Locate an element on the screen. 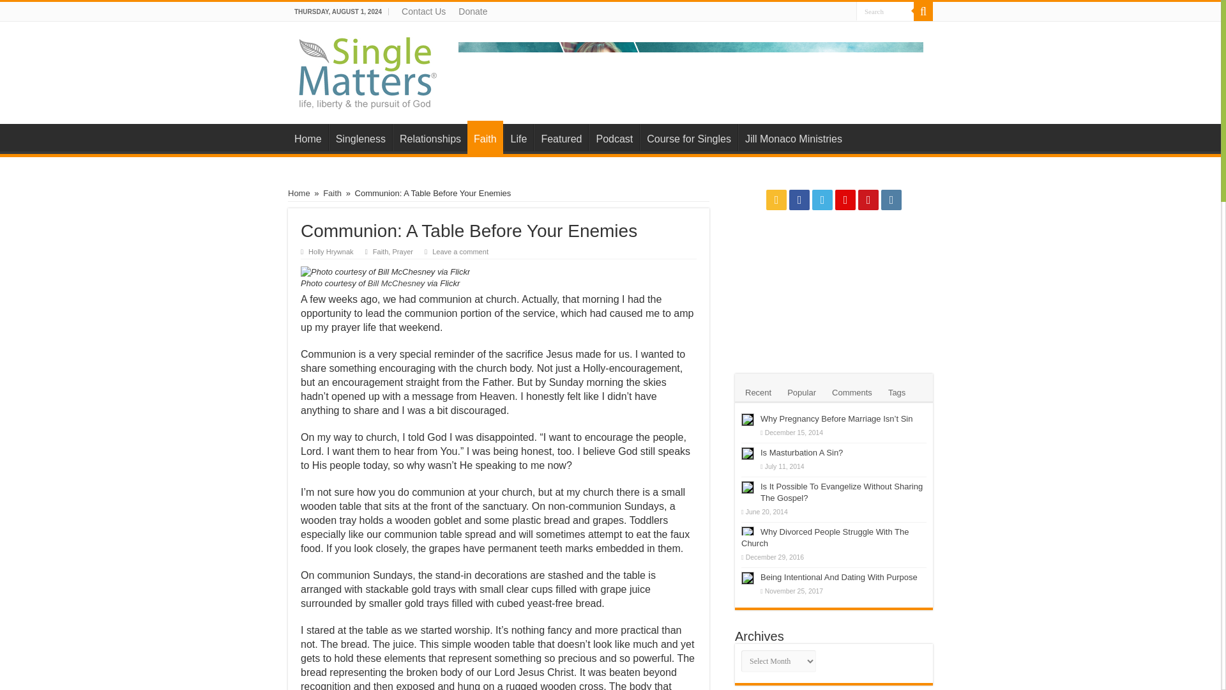 This screenshot has width=1226, height=690. Search is located at coordinates (884, 11).